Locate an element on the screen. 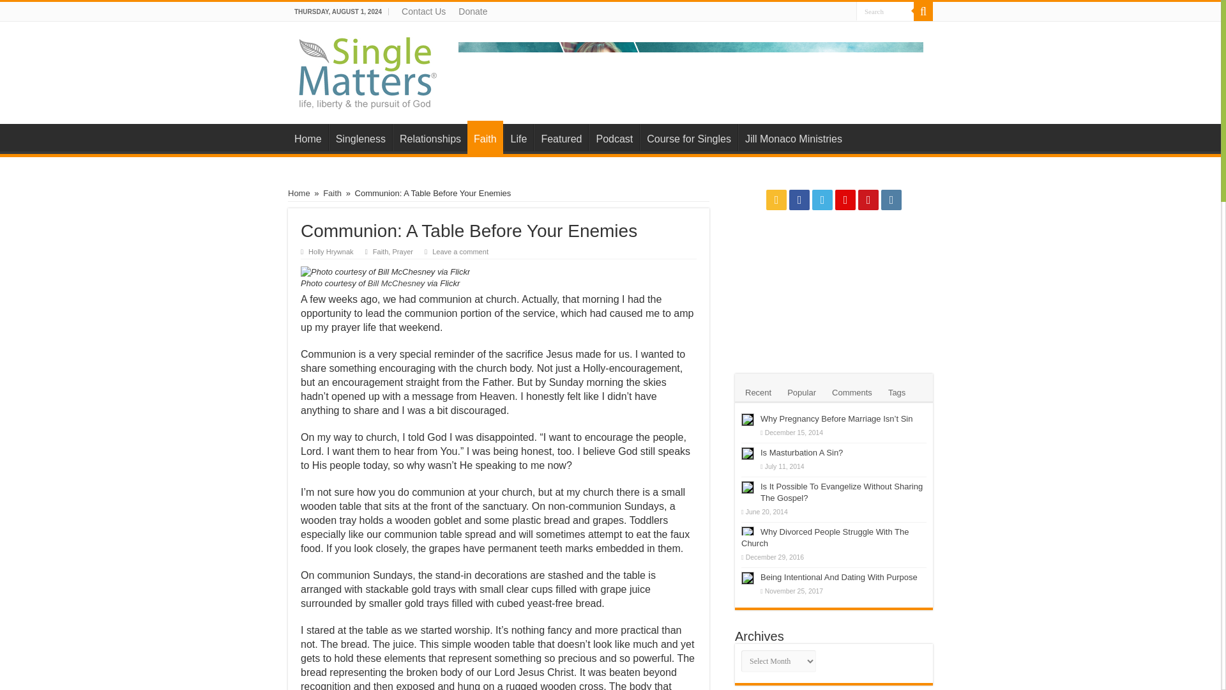 This screenshot has width=1226, height=690. Search is located at coordinates (884, 11).